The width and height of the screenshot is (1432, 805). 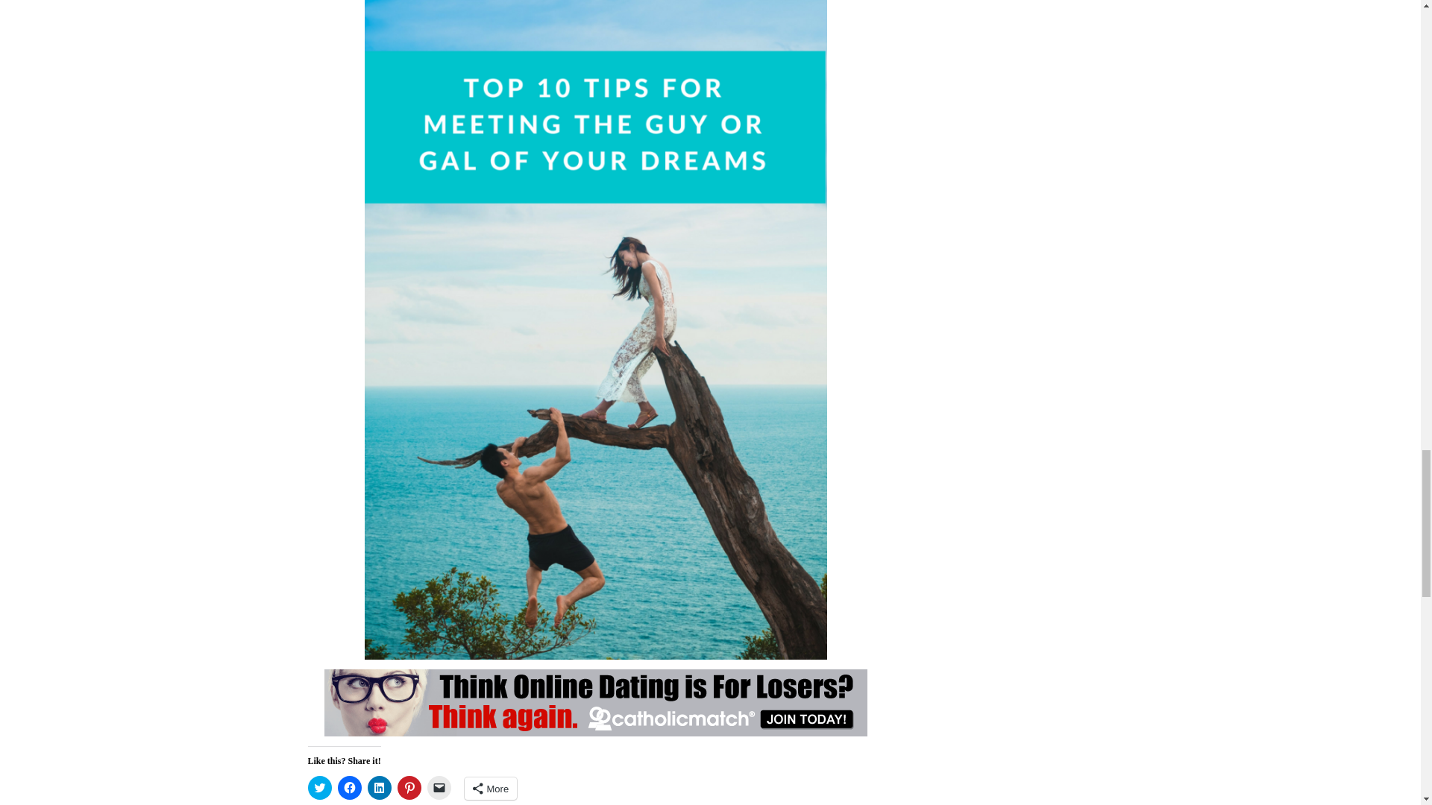 I want to click on Click to share on Facebook, so click(x=348, y=788).